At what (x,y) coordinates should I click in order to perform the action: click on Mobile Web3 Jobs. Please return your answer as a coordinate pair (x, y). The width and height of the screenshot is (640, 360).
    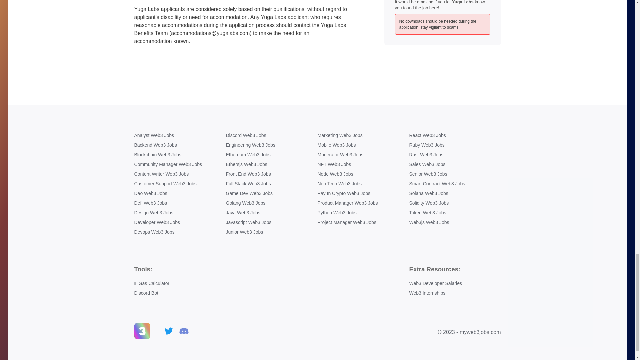
    Looking at the image, I should click on (363, 145).